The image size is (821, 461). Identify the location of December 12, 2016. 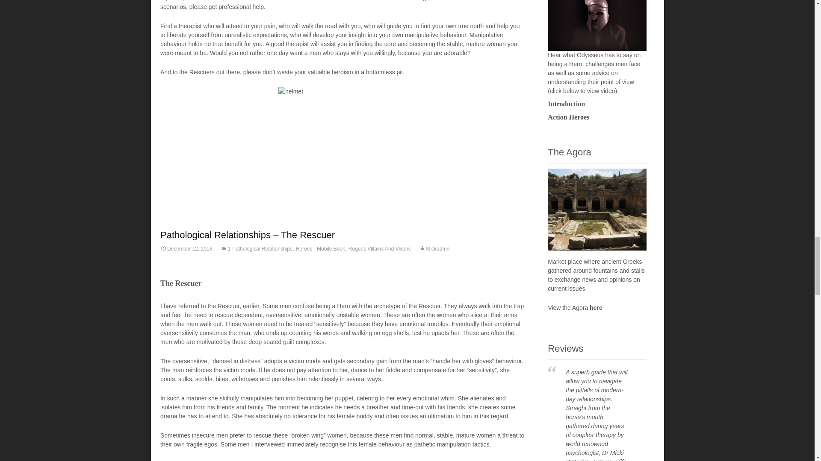
(186, 248).